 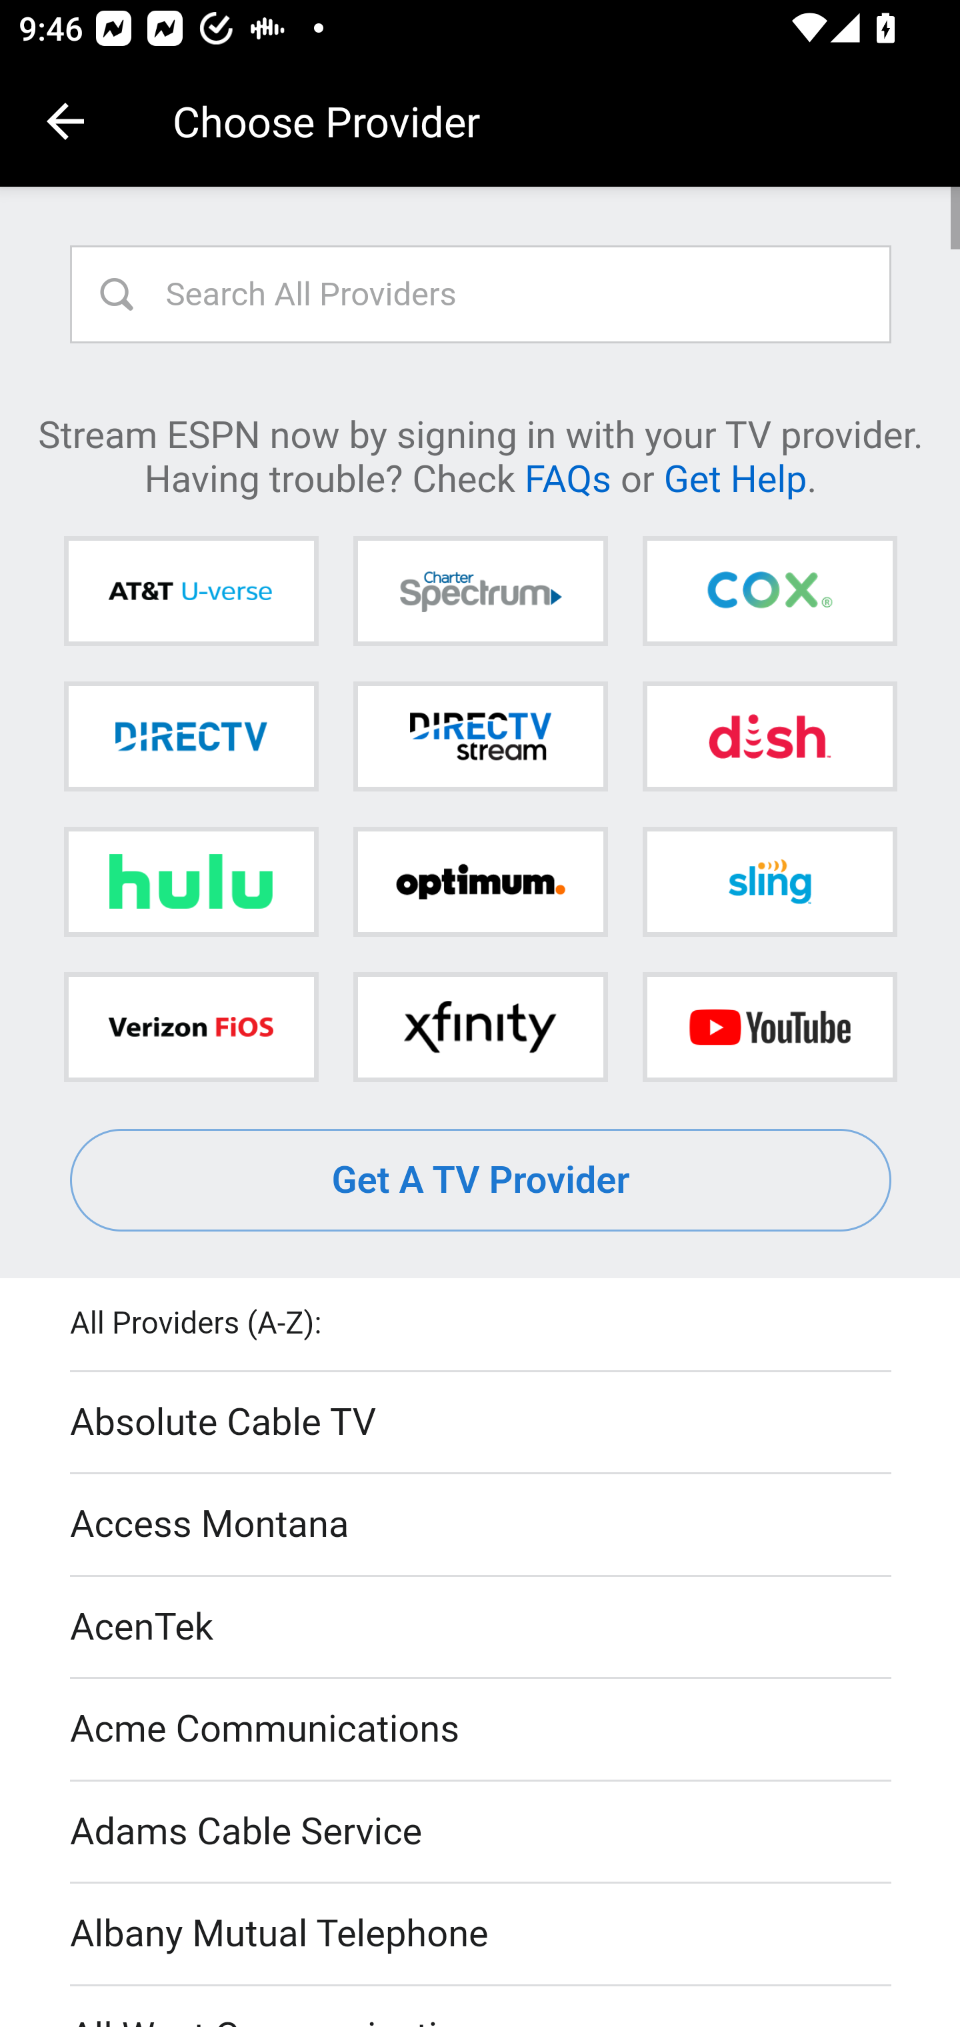 I want to click on DISH, so click(x=769, y=735).